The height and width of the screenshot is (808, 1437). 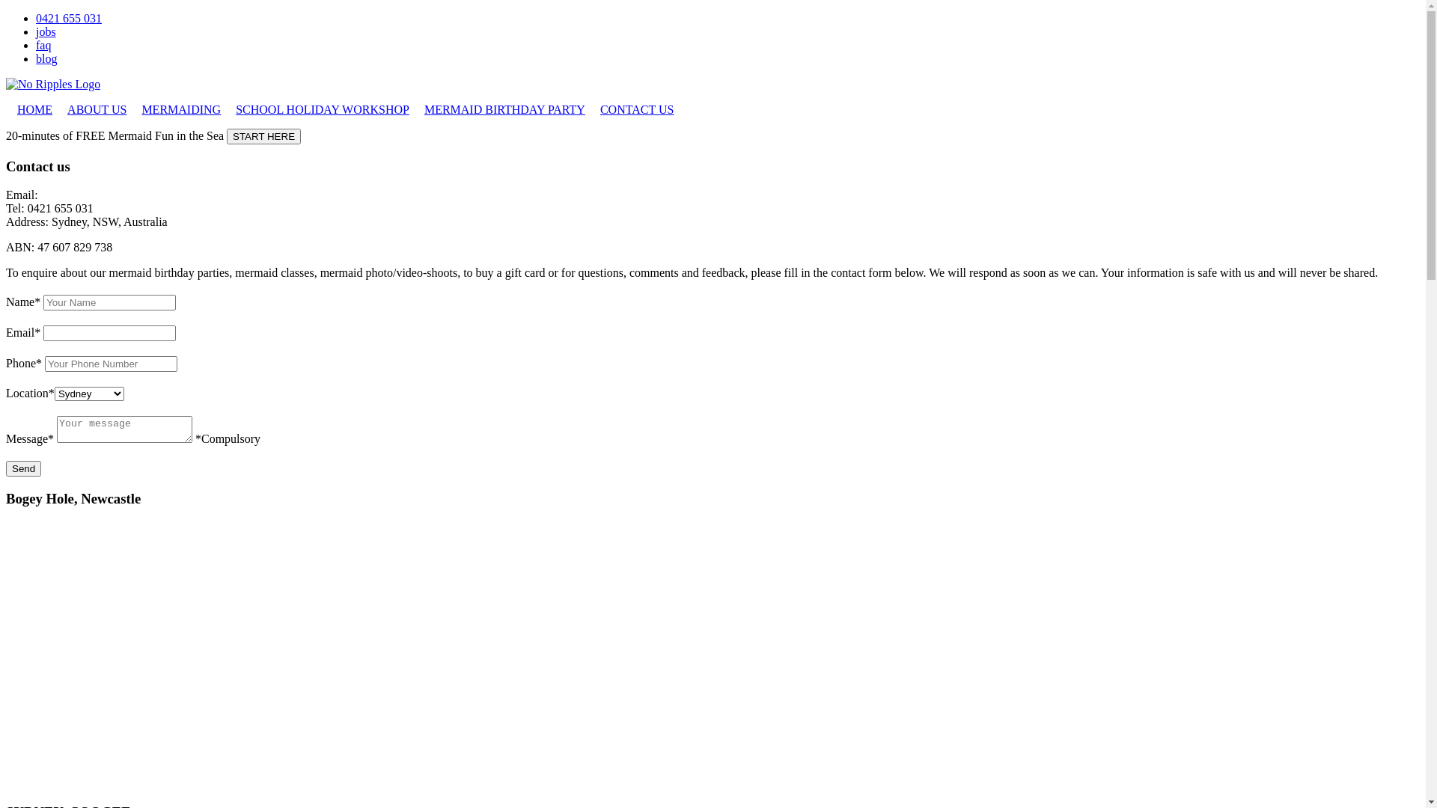 What do you see at coordinates (69, 18) in the screenshot?
I see `0421 655 031` at bounding box center [69, 18].